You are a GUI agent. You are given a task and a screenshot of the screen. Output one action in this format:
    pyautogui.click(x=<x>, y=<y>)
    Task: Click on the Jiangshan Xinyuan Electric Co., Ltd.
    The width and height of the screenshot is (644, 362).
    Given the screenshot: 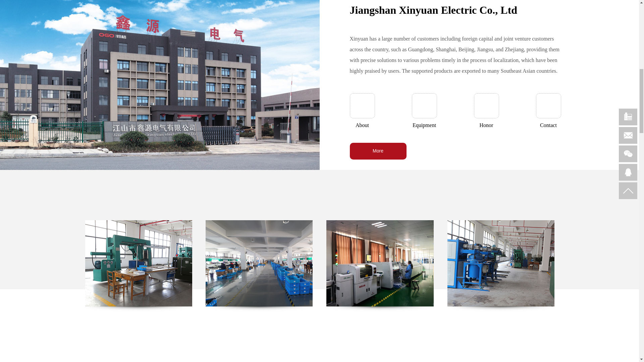 What is the action you would take?
    pyautogui.click(x=380, y=267)
    